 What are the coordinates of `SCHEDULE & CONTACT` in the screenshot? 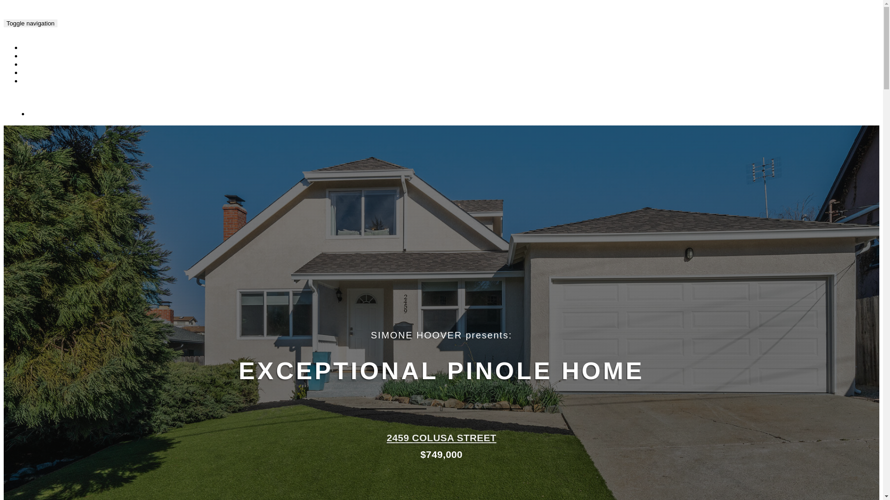 It's located at (65, 81).